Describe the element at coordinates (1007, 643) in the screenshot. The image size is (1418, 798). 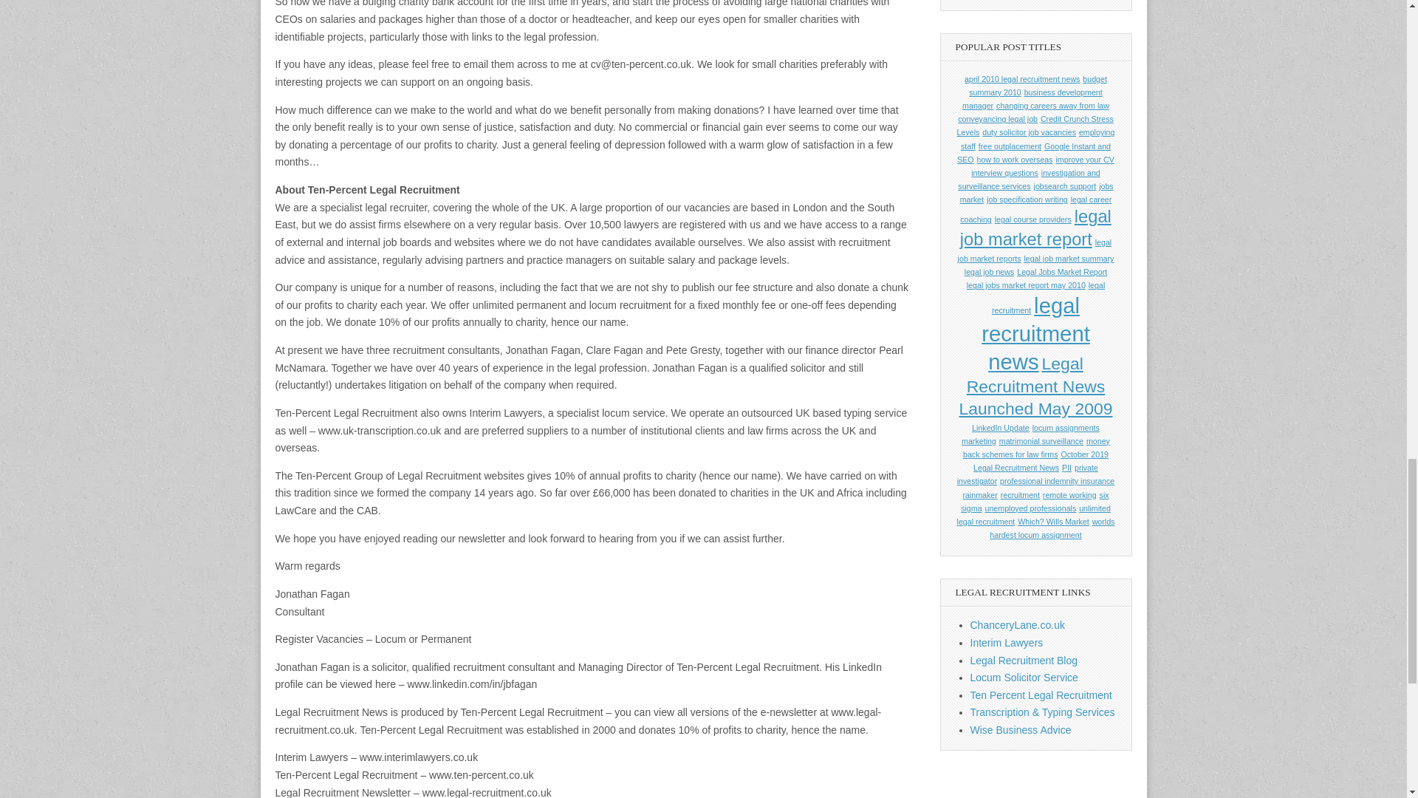
I see `Interim Lawyers Locum Recruitment` at that location.